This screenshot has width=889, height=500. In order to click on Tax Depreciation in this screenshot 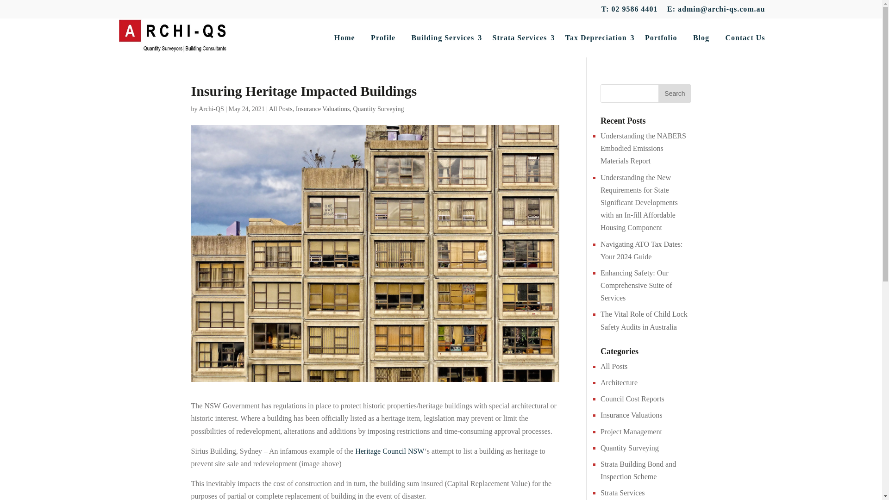, I will do `click(597, 38)`.